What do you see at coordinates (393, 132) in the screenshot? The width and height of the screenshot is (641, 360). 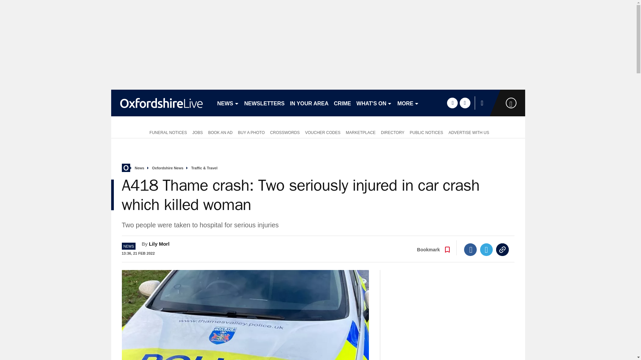 I see `DIRECTORY` at bounding box center [393, 132].